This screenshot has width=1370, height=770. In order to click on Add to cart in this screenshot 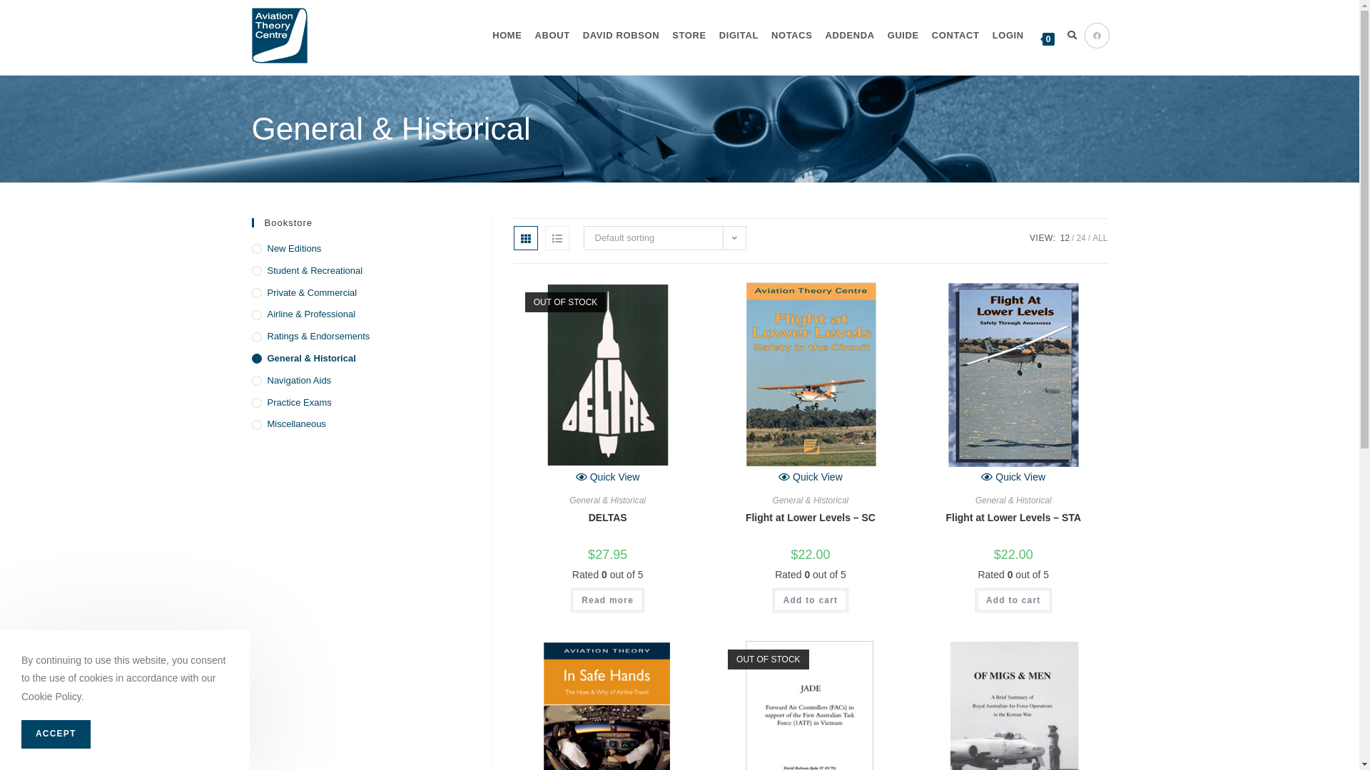, I will do `click(811, 600)`.